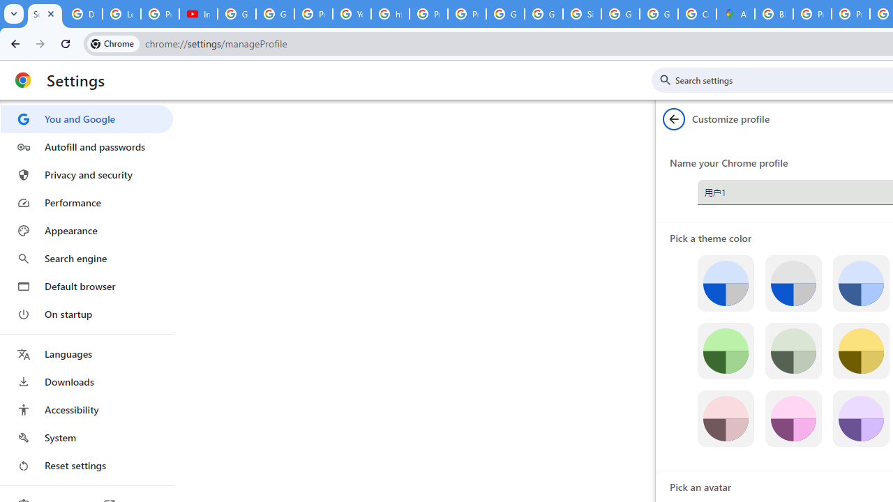 The image size is (893, 502). Describe the element at coordinates (87, 314) in the screenshot. I see `On startup` at that location.